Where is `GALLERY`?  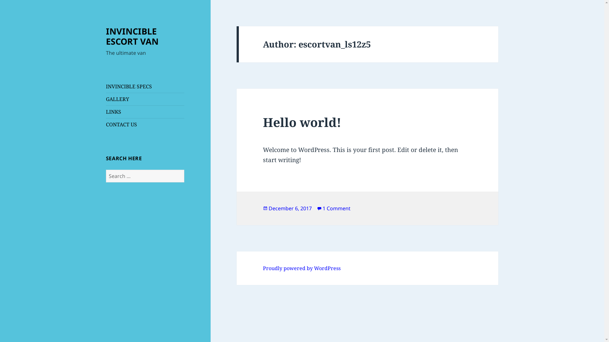 GALLERY is located at coordinates (117, 99).